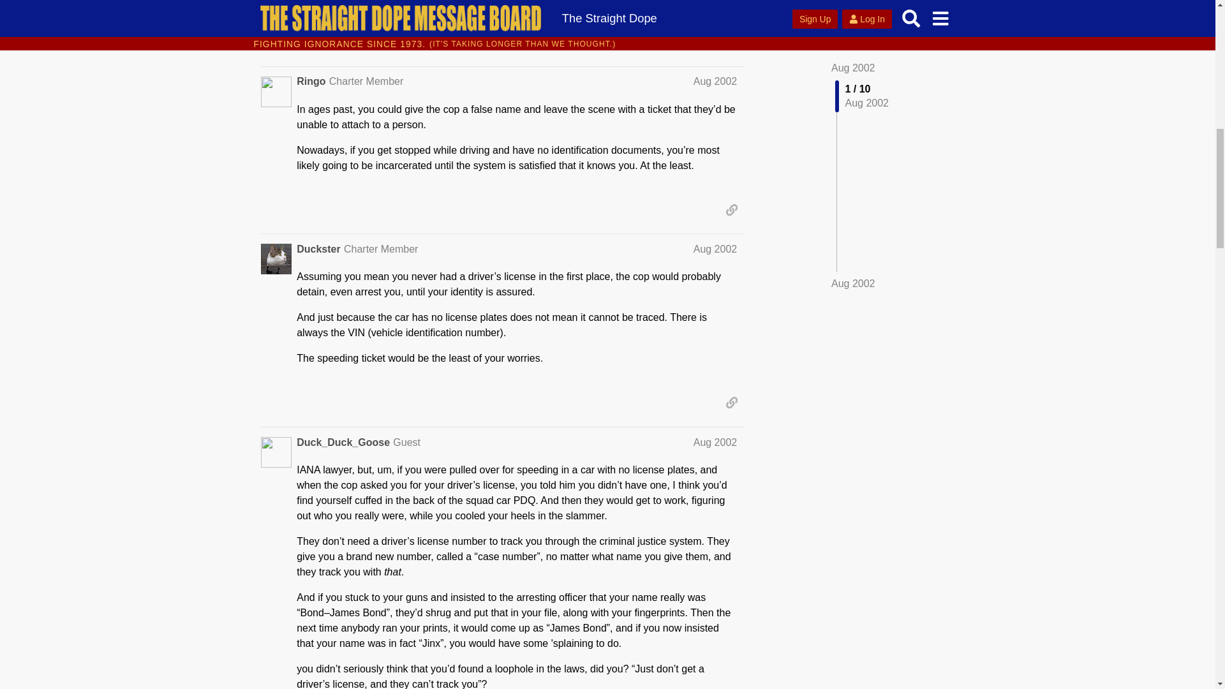 This screenshot has height=689, width=1225. I want to click on Aug 2002, so click(715, 81).